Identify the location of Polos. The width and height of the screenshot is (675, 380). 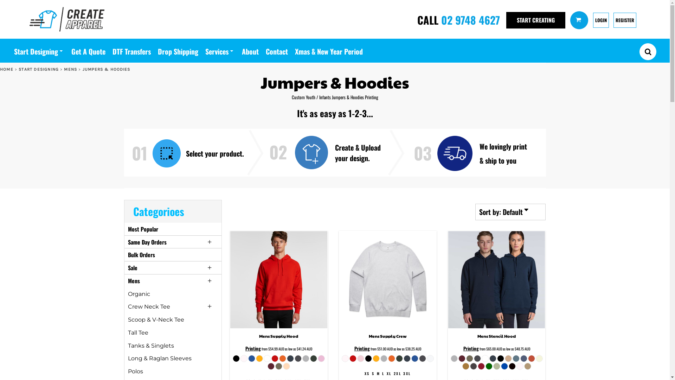
(136, 372).